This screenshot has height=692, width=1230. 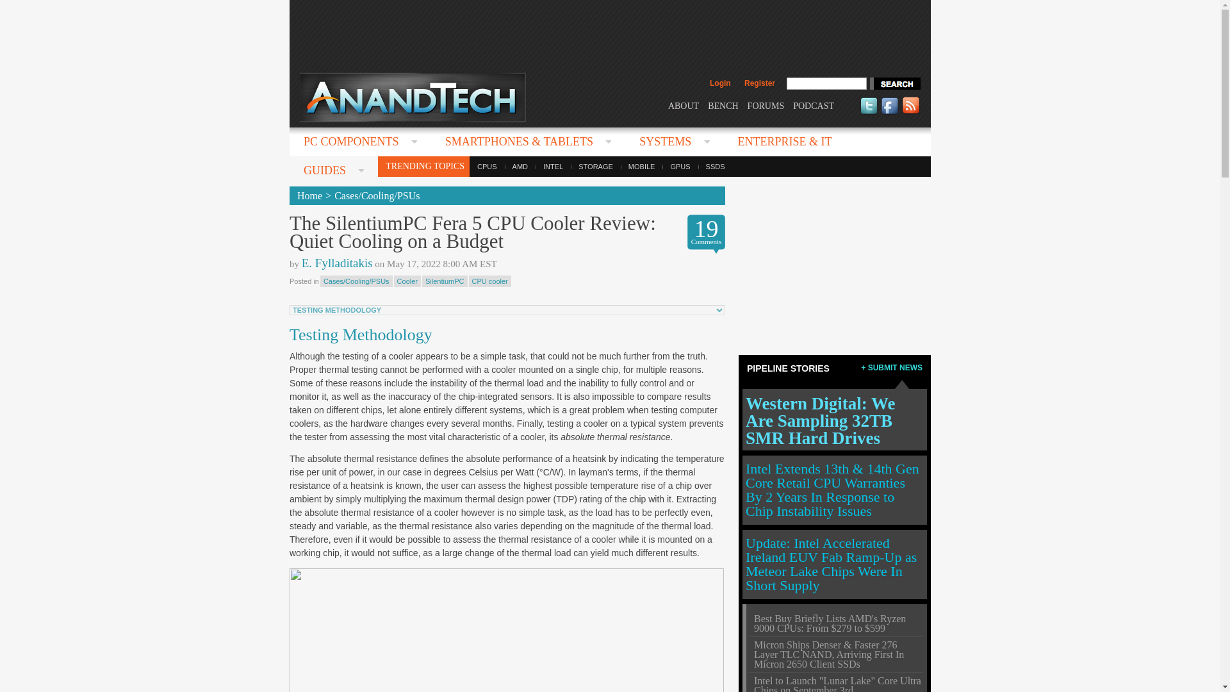 I want to click on ABOUT, so click(x=683, y=105).